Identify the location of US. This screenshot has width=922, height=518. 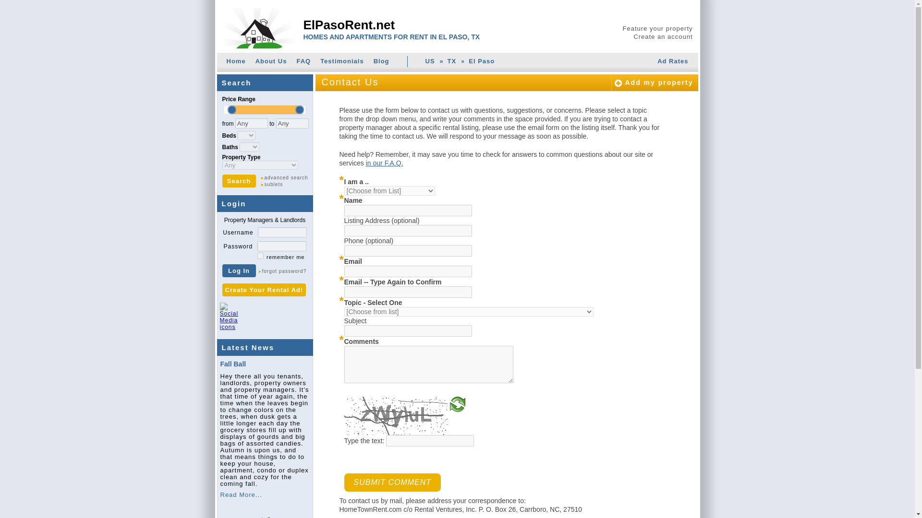
(430, 62).